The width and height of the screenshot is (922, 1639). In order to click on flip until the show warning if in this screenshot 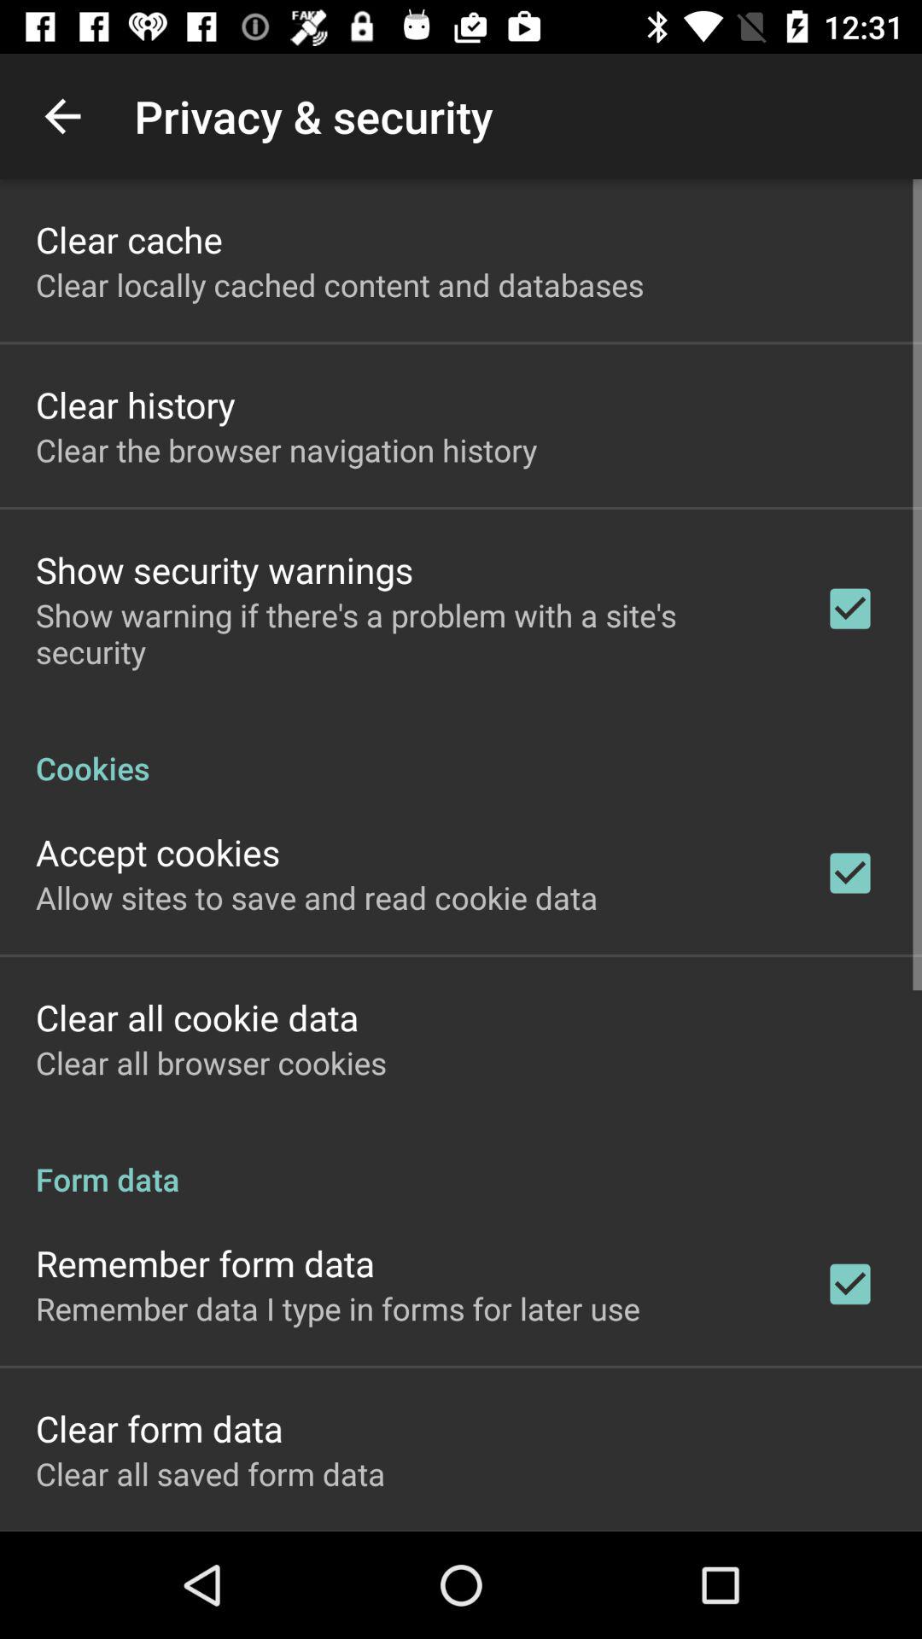, I will do `click(407, 633)`.